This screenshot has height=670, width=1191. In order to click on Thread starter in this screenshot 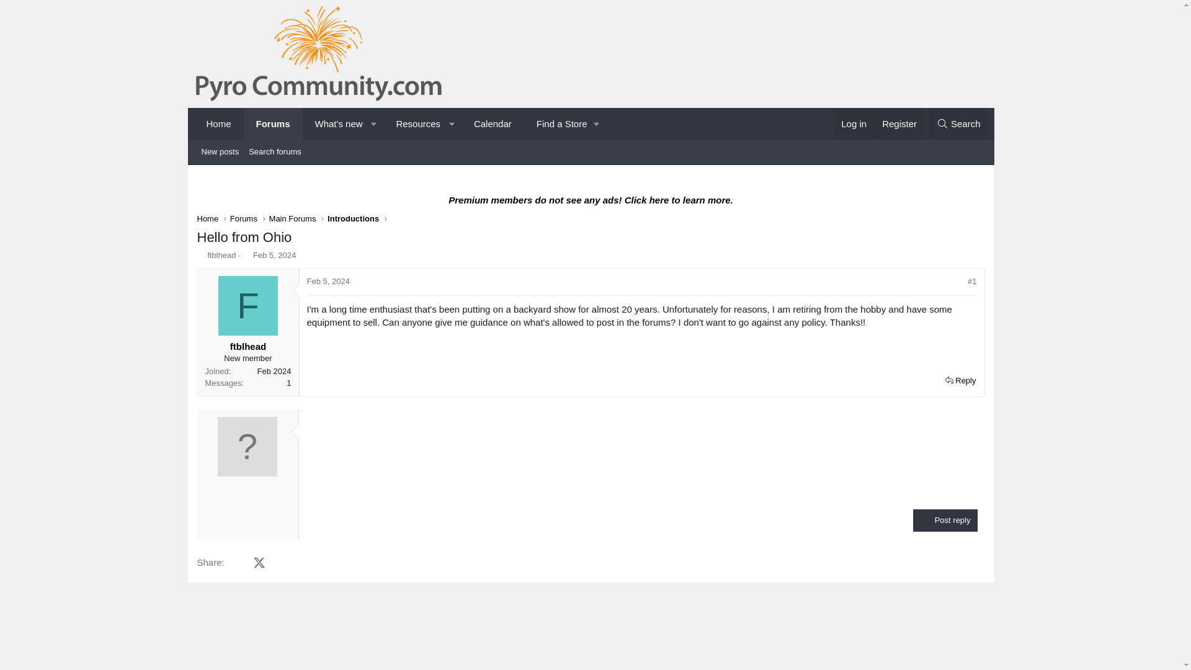, I will do `click(590, 152)`.